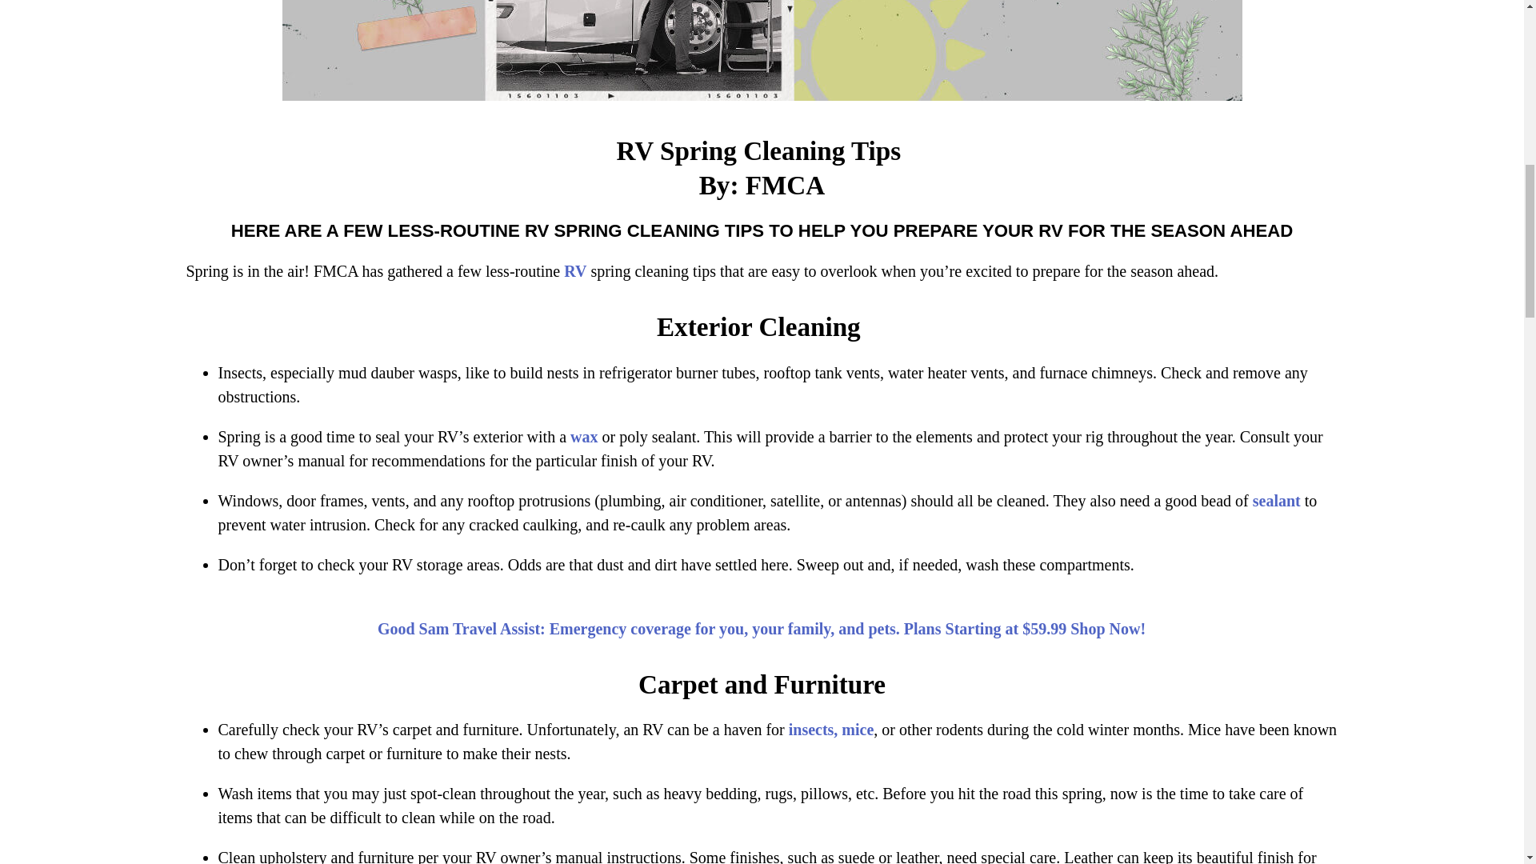  What do you see at coordinates (831, 730) in the screenshot?
I see `insects, mice` at bounding box center [831, 730].